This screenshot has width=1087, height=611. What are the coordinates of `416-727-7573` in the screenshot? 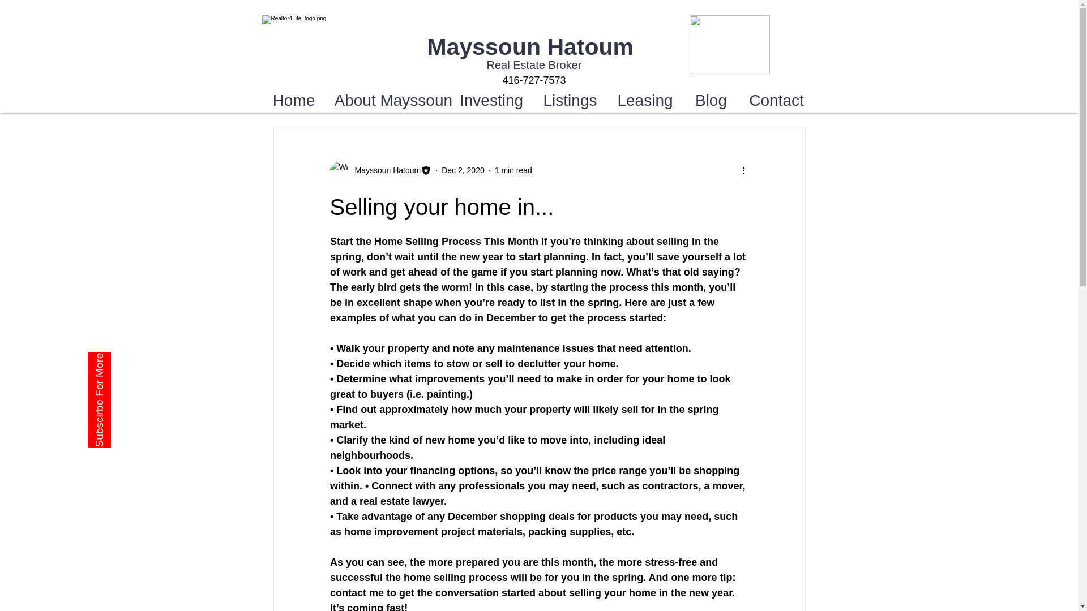 It's located at (533, 80).